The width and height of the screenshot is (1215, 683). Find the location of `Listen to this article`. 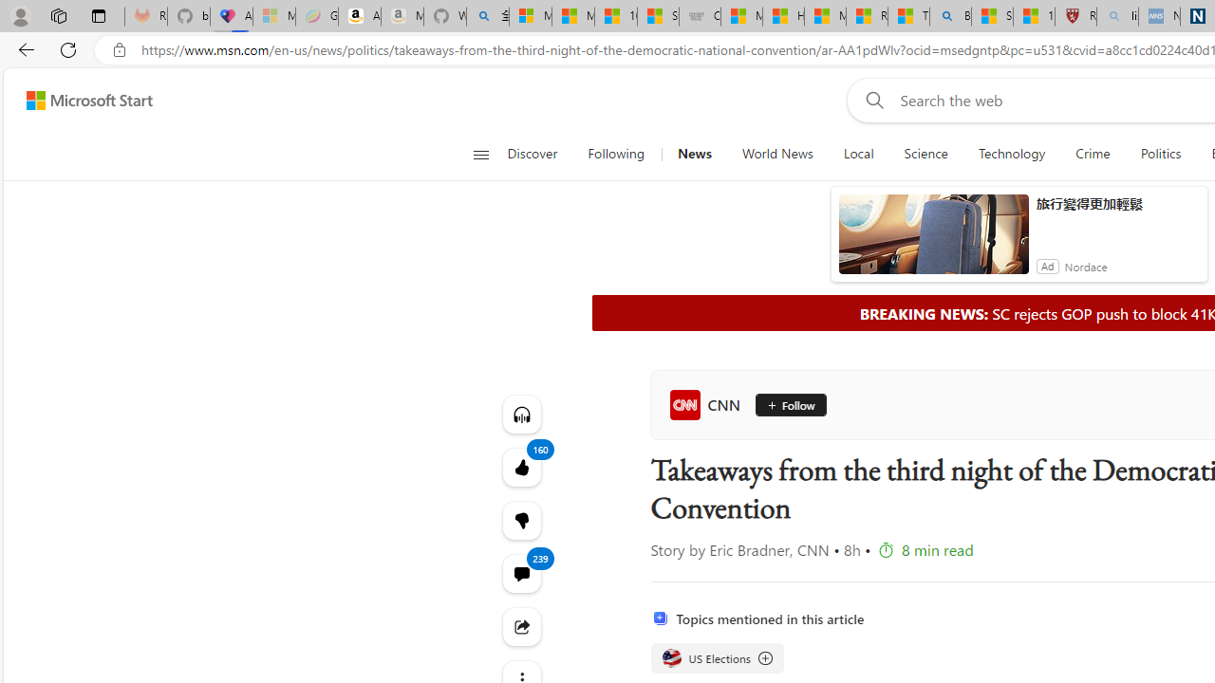

Listen to this article is located at coordinates (520, 414).